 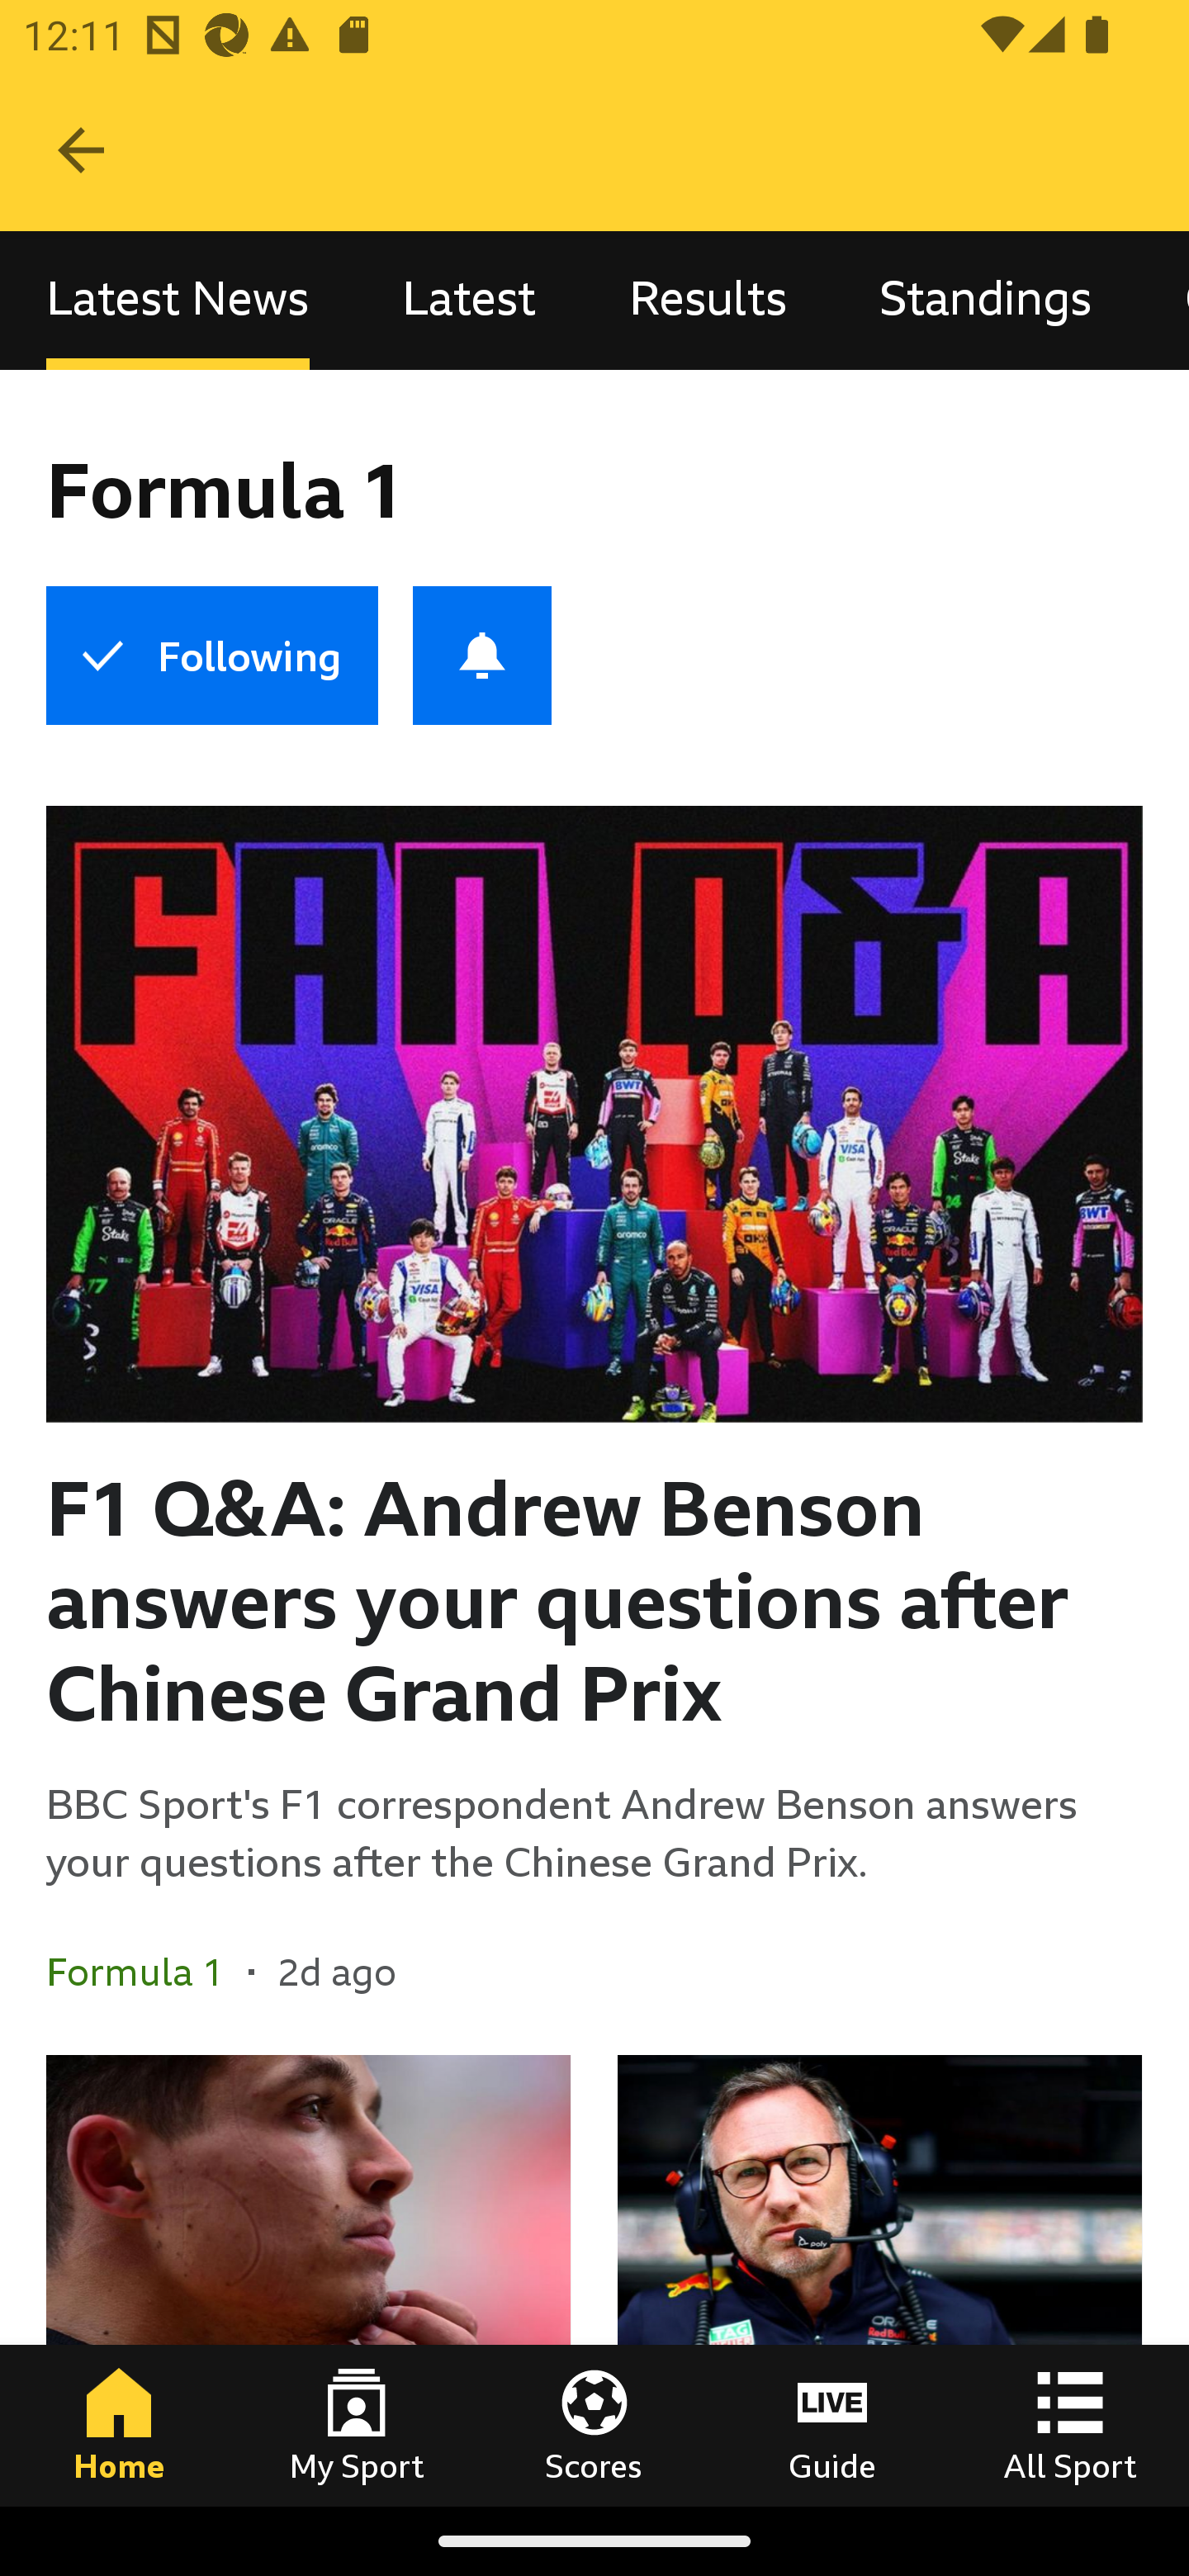 What do you see at coordinates (1070, 2425) in the screenshot?
I see `All Sport` at bounding box center [1070, 2425].